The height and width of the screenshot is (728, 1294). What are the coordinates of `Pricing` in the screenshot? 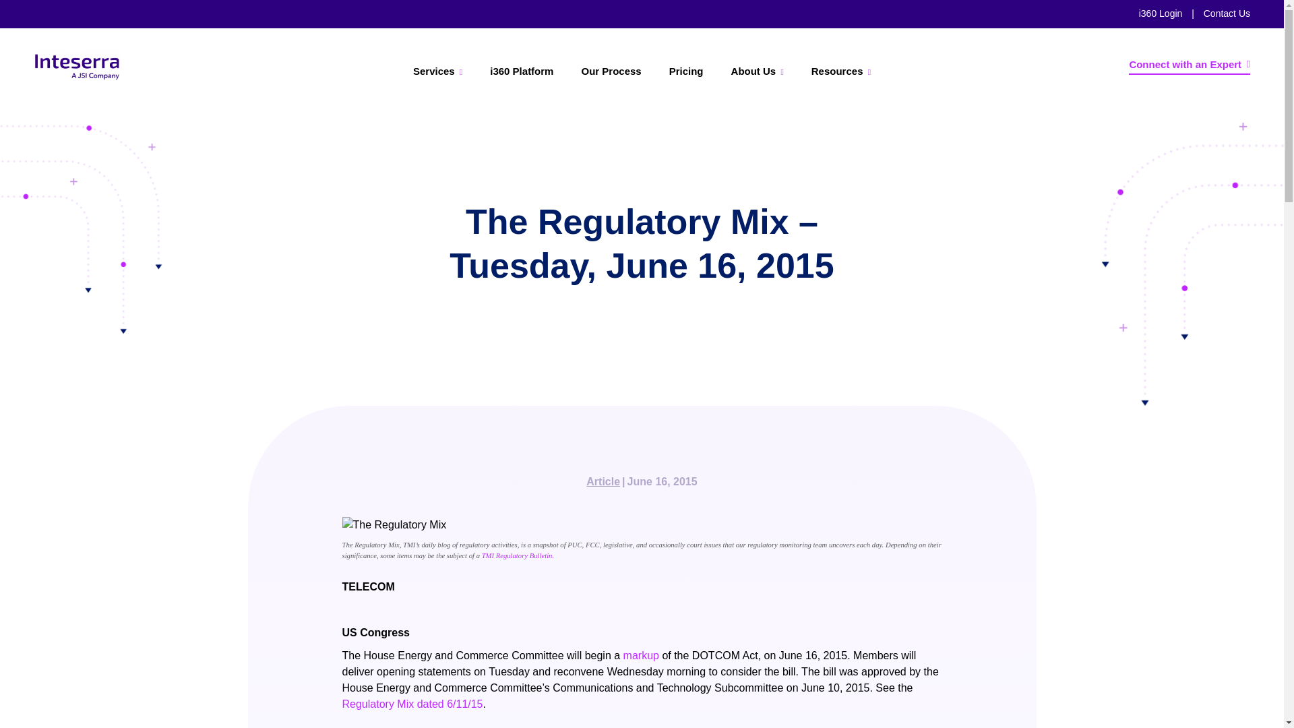 It's located at (686, 71).